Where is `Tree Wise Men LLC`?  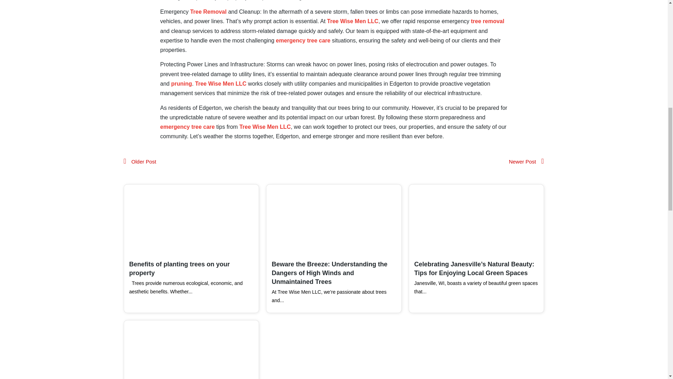 Tree Wise Men LLC is located at coordinates (353, 21).